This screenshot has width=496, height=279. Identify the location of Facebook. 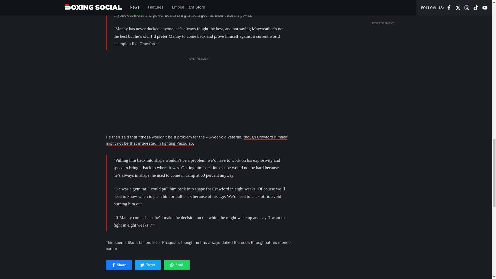
(114, 265).